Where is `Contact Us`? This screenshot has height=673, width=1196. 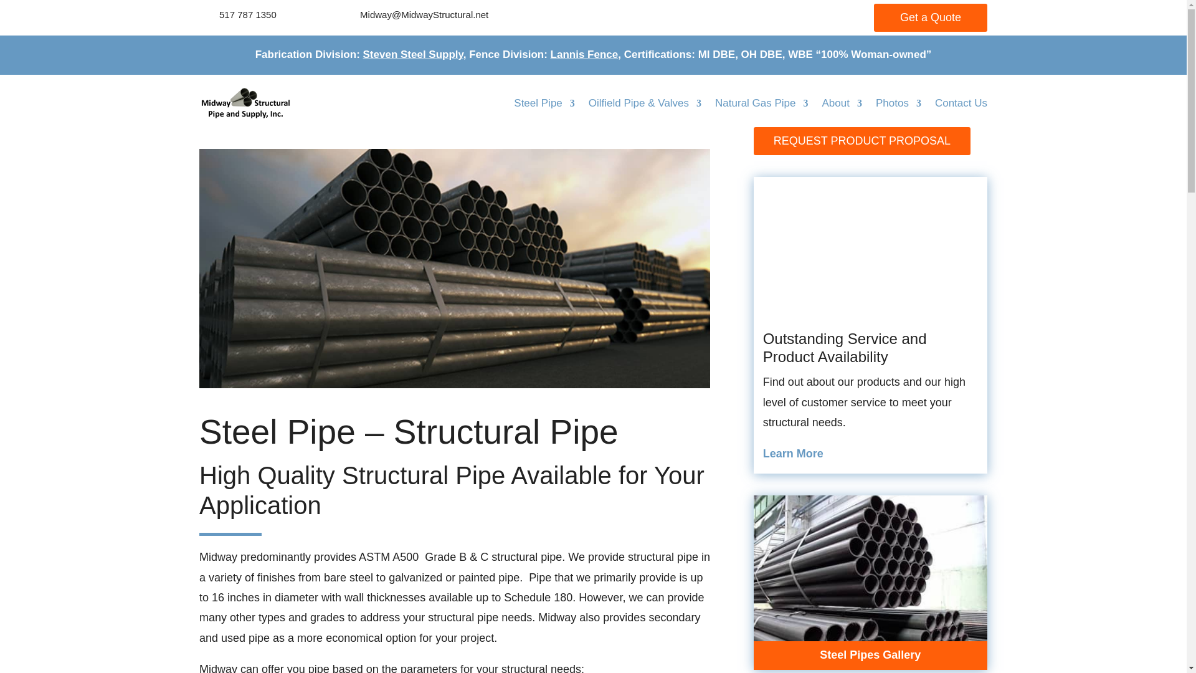 Contact Us is located at coordinates (961, 103).